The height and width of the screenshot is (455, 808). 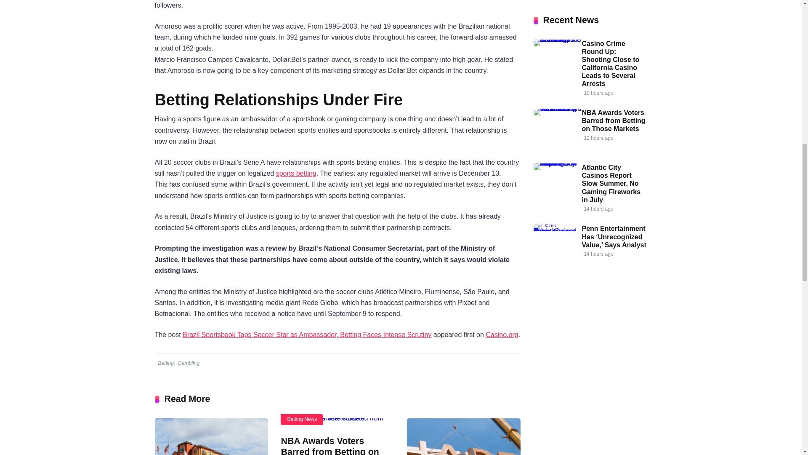 What do you see at coordinates (165, 363) in the screenshot?
I see `Betting` at bounding box center [165, 363].